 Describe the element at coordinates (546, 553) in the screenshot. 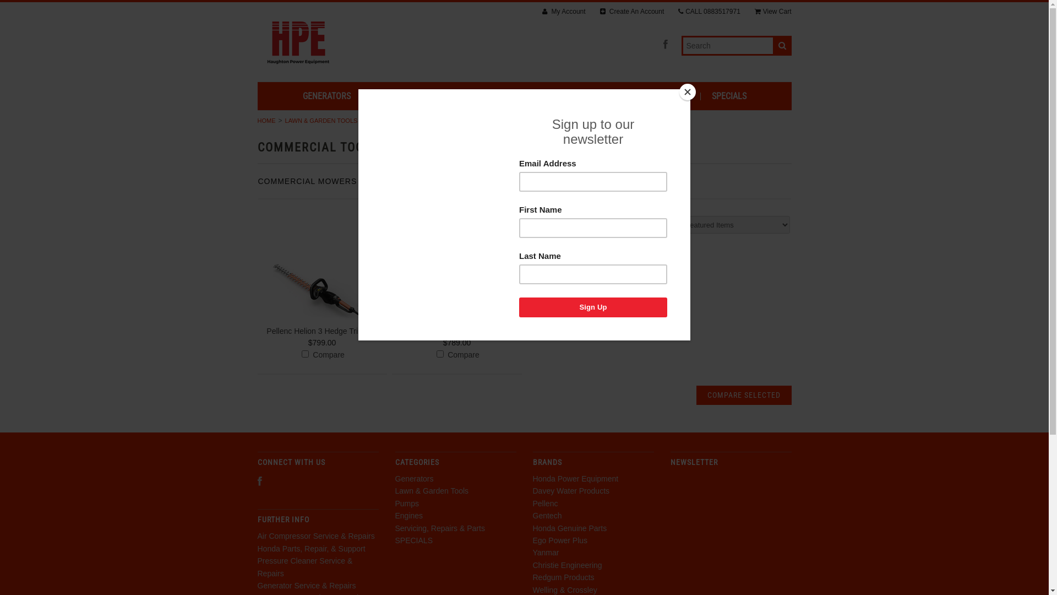

I see `Yanmar` at that location.